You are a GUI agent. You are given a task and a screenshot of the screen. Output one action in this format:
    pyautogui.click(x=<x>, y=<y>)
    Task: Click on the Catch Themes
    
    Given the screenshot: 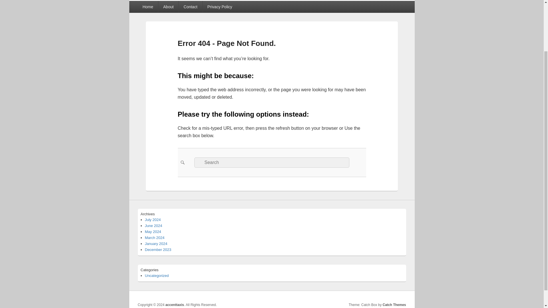 What is the action you would take?
    pyautogui.click(x=394, y=305)
    